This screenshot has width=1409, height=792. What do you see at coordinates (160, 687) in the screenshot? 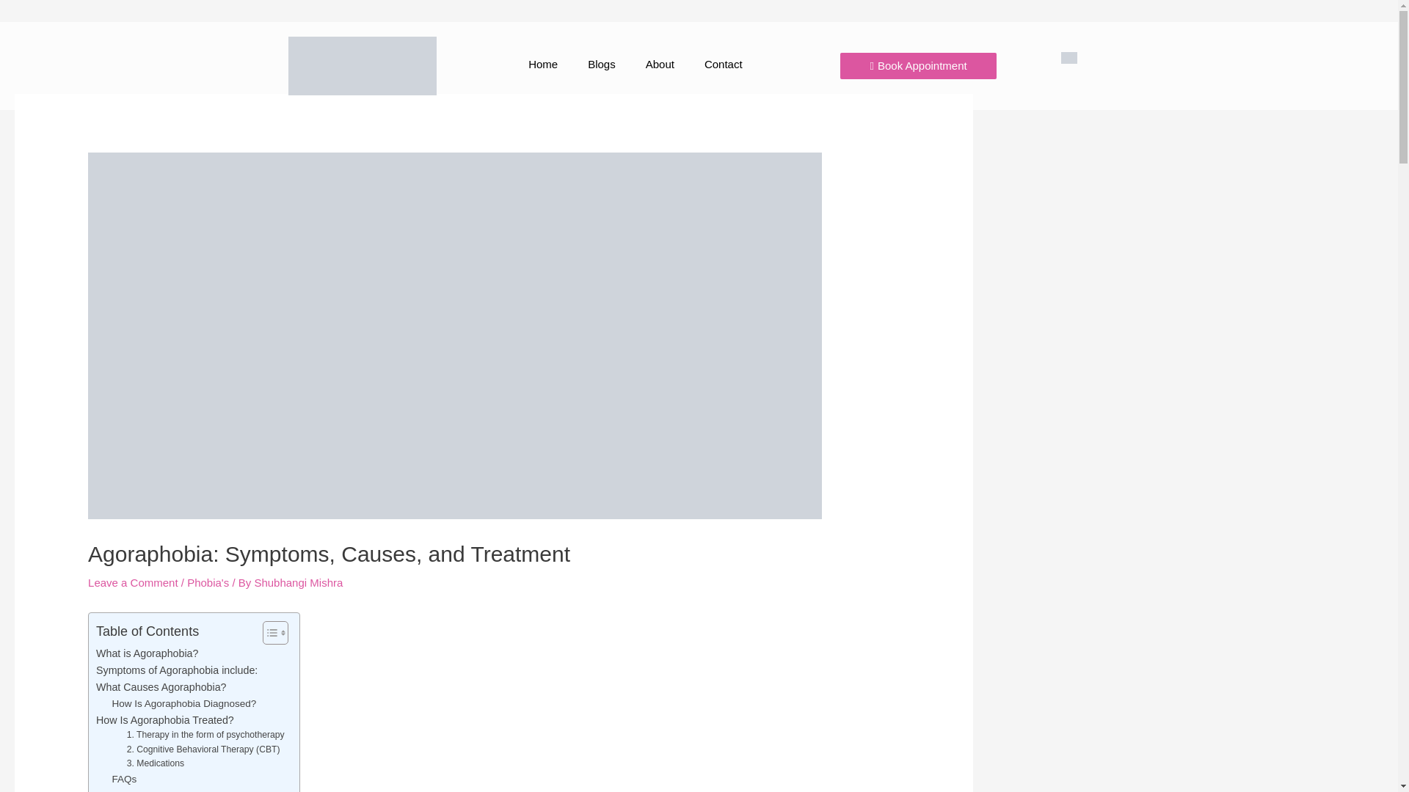
I see `What Causes Agoraphobia?` at bounding box center [160, 687].